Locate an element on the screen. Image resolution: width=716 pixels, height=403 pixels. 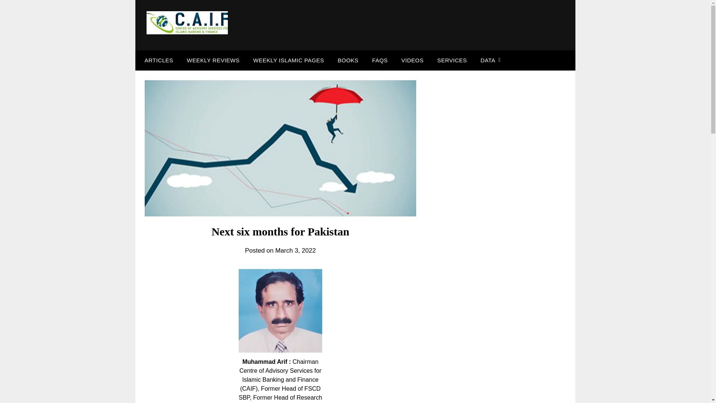
VIDEOS is located at coordinates (412, 60).